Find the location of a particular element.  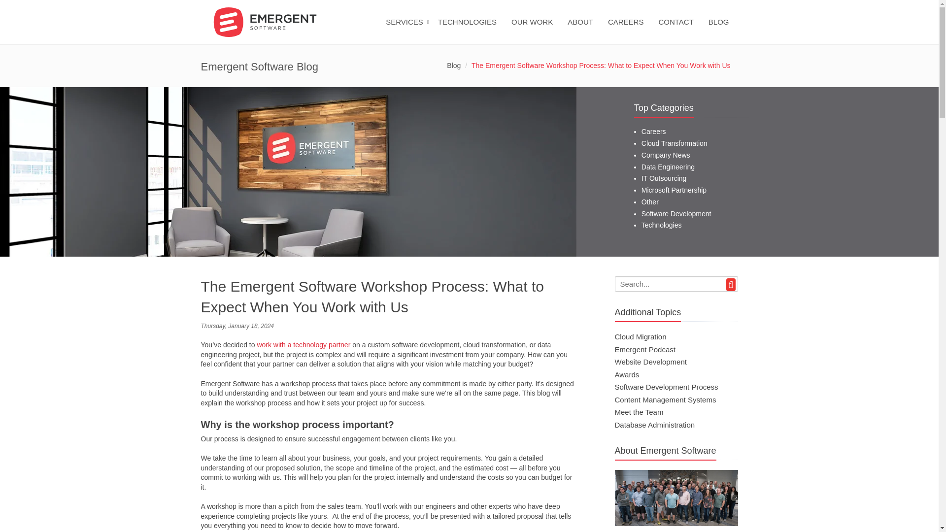

Data Engineering is located at coordinates (668, 166).